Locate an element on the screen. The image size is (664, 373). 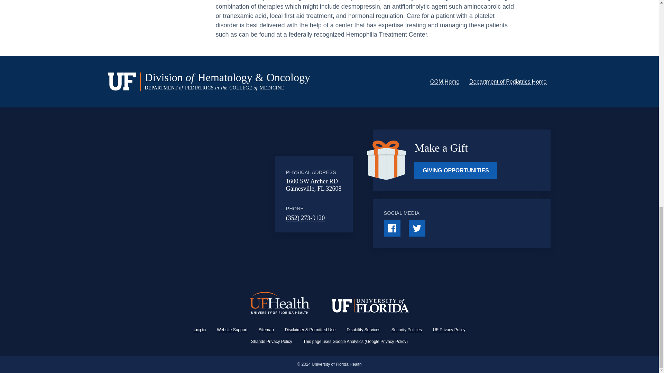
Log in is located at coordinates (199, 329).